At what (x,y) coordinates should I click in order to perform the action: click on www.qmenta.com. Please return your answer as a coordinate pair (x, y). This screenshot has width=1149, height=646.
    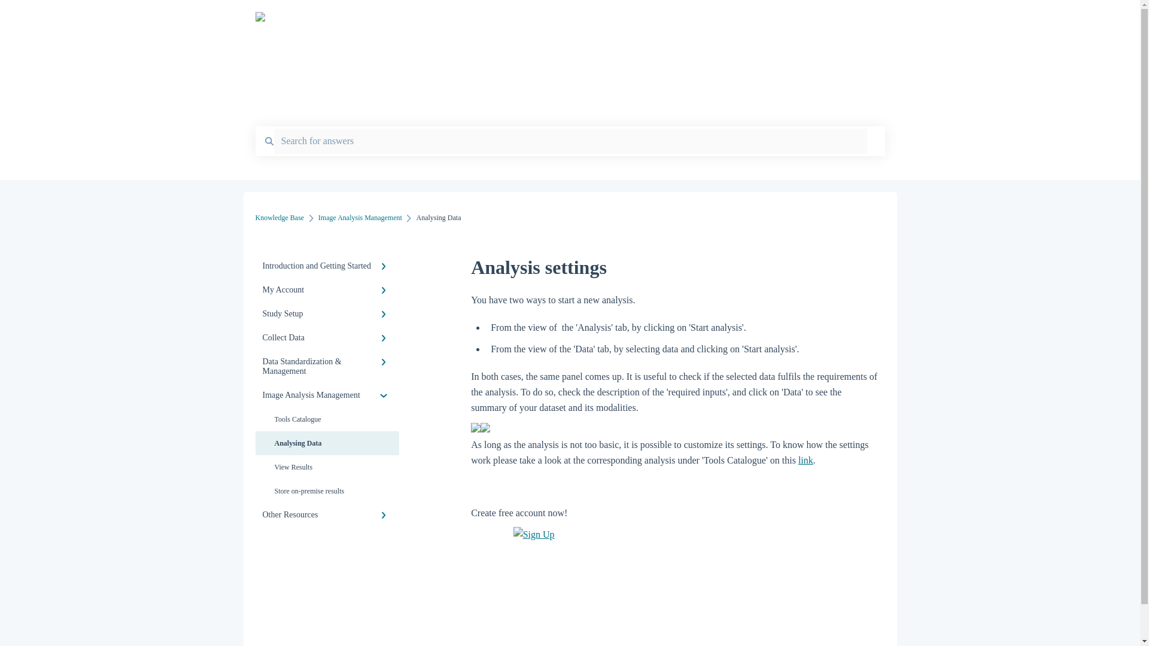
    Looking at the image, I should click on (774, 20).